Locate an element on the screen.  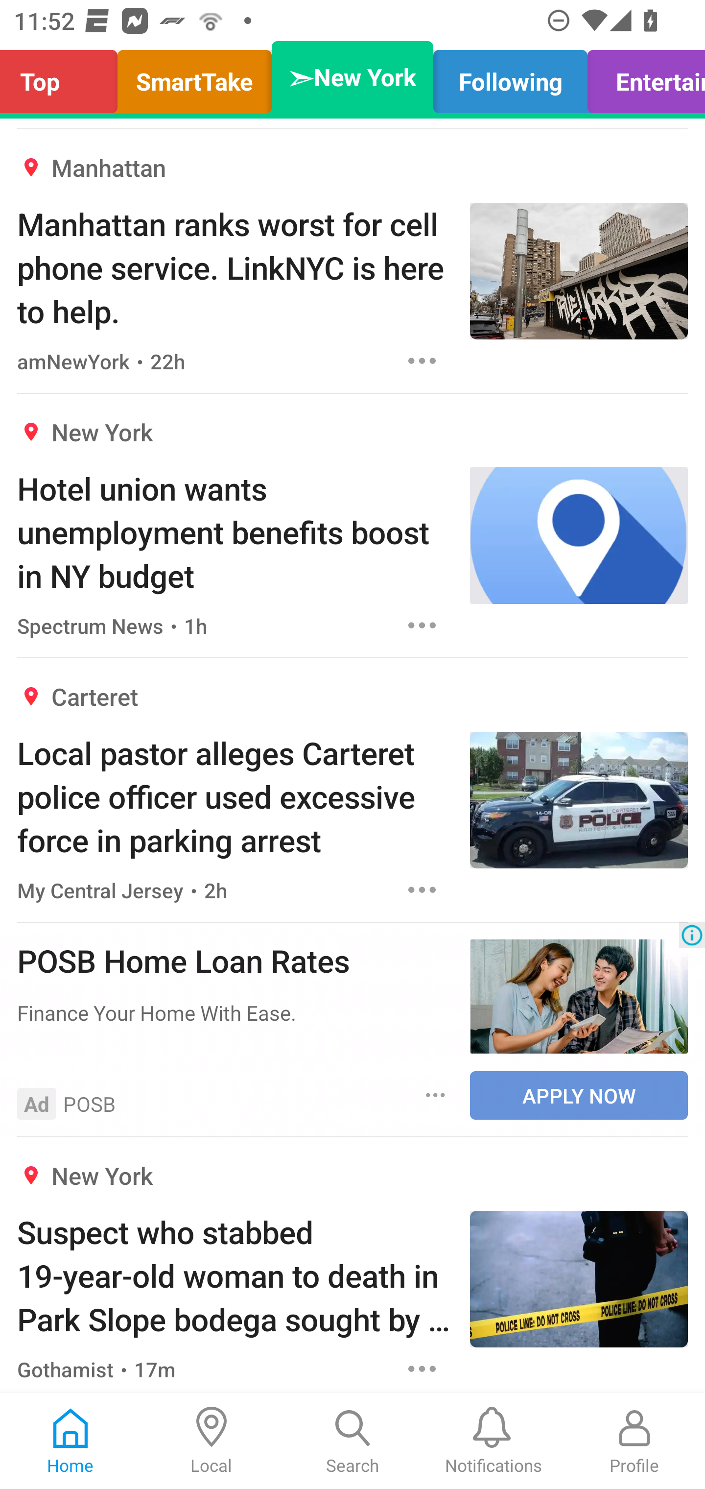
Options is located at coordinates (436, 1095).